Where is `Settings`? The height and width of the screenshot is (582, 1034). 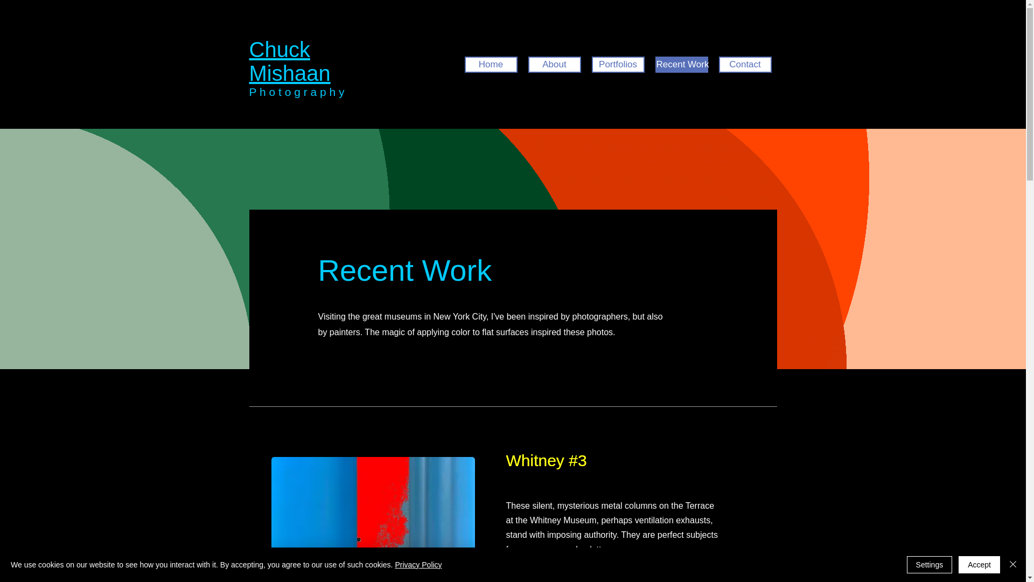 Settings is located at coordinates (930, 565).